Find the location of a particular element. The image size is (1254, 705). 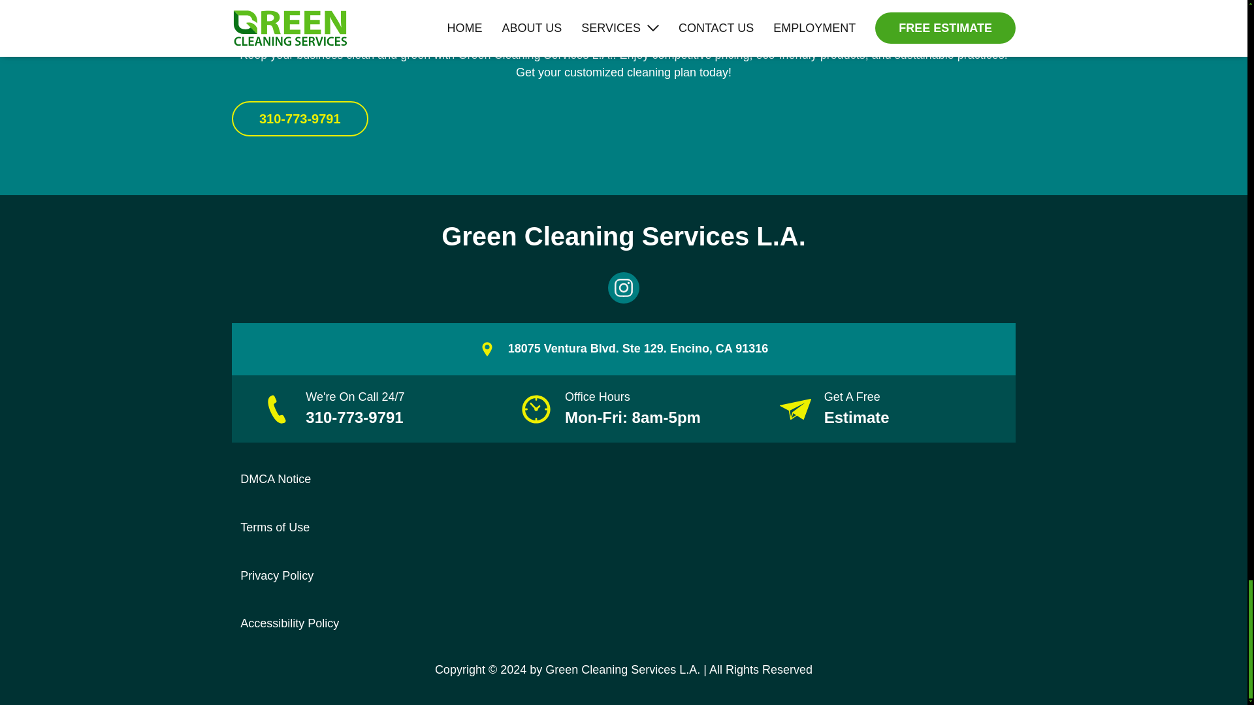

Follow us on Instagram is located at coordinates (624, 287).